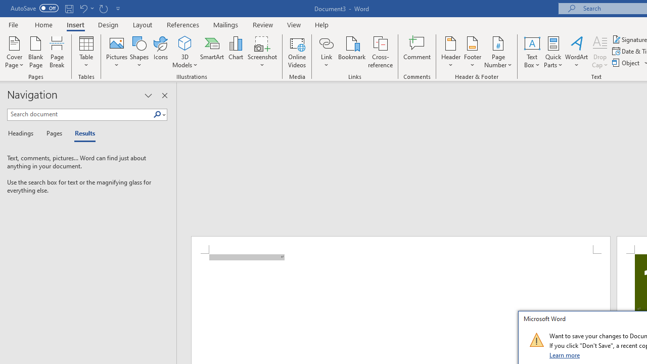  Describe the element at coordinates (263, 24) in the screenshot. I see `Review` at that location.